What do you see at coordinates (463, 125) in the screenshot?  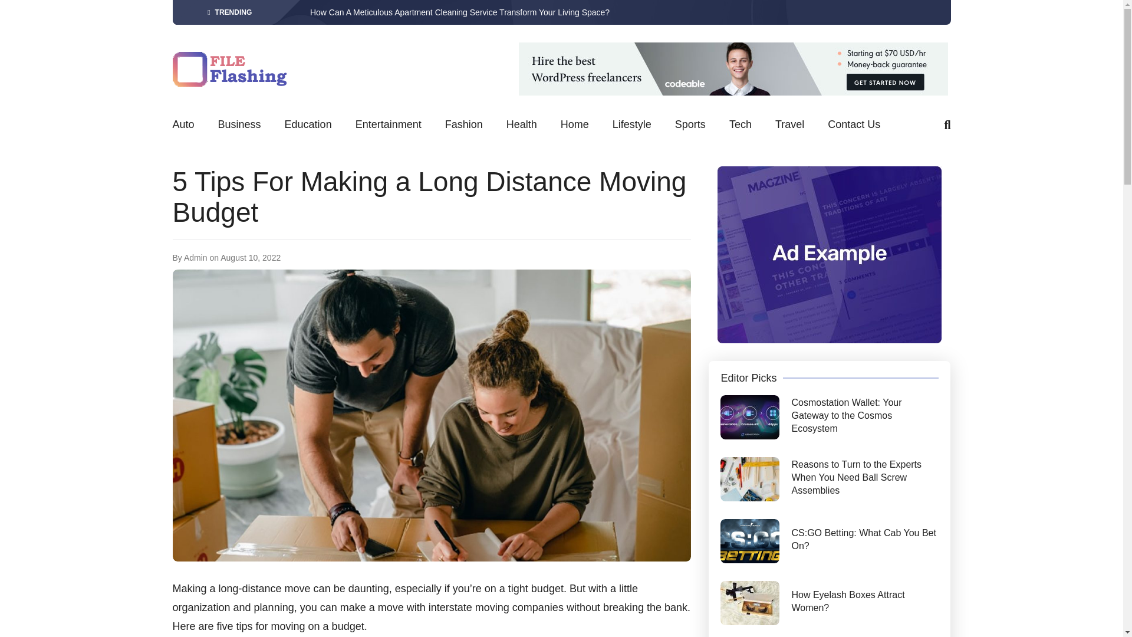 I see `Fashion` at bounding box center [463, 125].